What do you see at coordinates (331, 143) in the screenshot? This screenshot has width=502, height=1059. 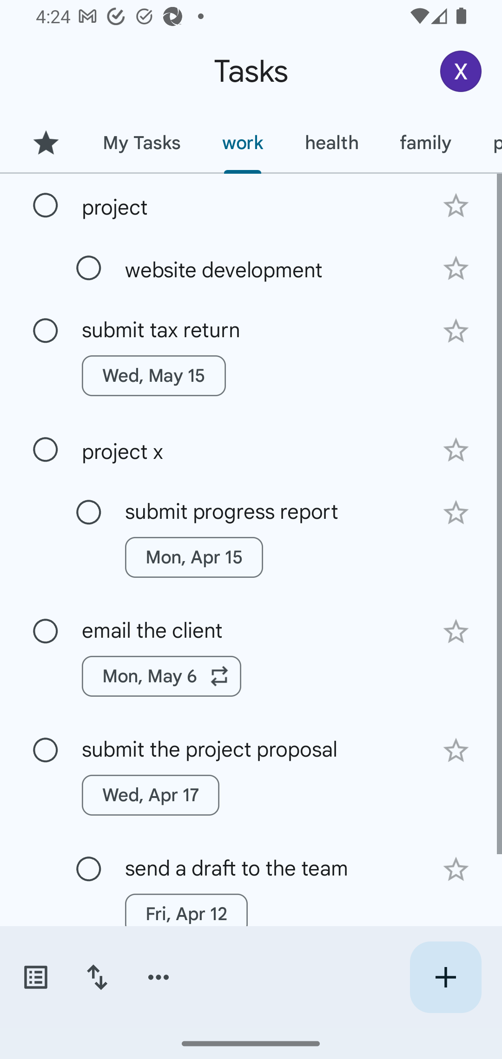 I see `health` at bounding box center [331, 143].